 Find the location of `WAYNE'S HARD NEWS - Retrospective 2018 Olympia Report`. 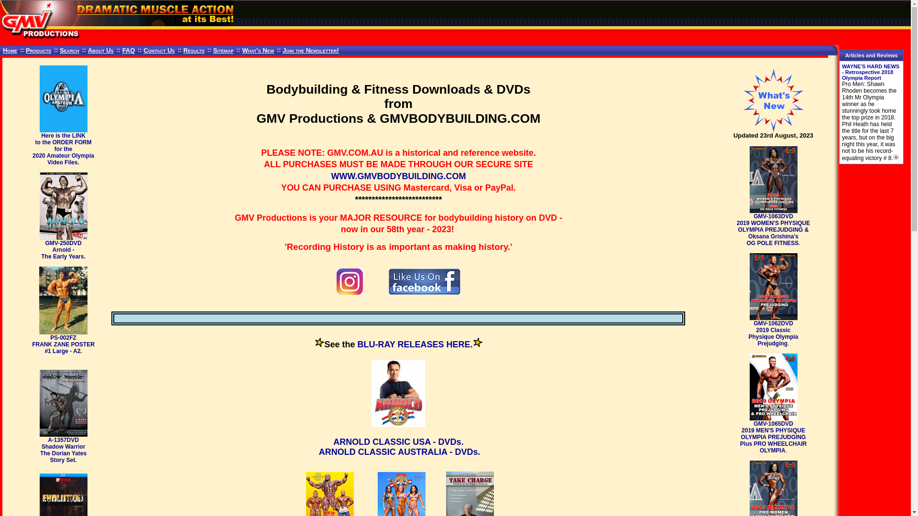

WAYNE'S HARD NEWS - Retrospective 2018 Olympia Report is located at coordinates (871, 72).